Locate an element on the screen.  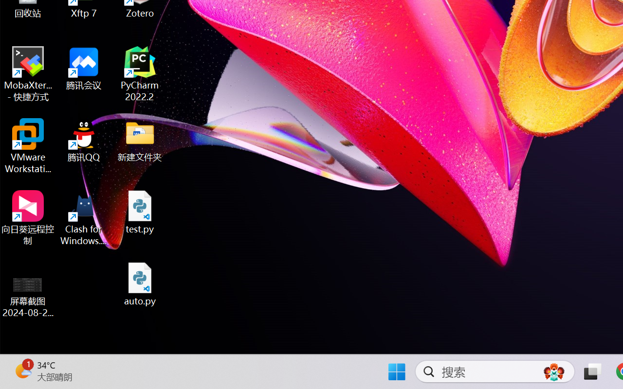
test.py is located at coordinates (140, 212).